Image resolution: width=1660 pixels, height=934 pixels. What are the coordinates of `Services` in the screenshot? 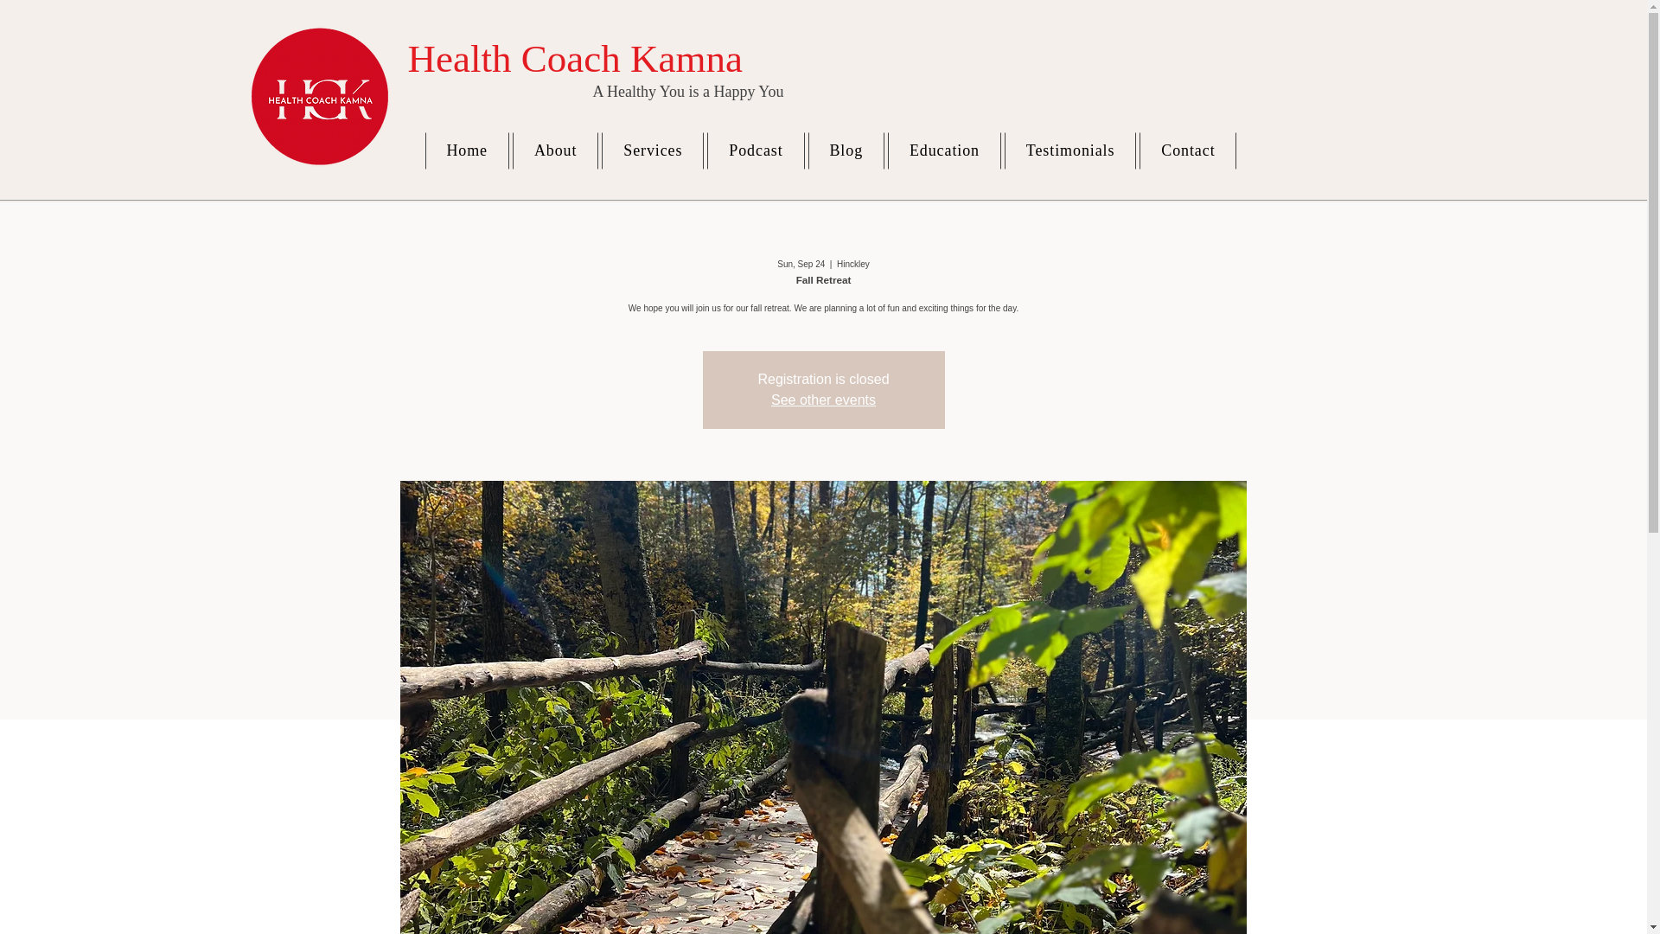 It's located at (652, 150).